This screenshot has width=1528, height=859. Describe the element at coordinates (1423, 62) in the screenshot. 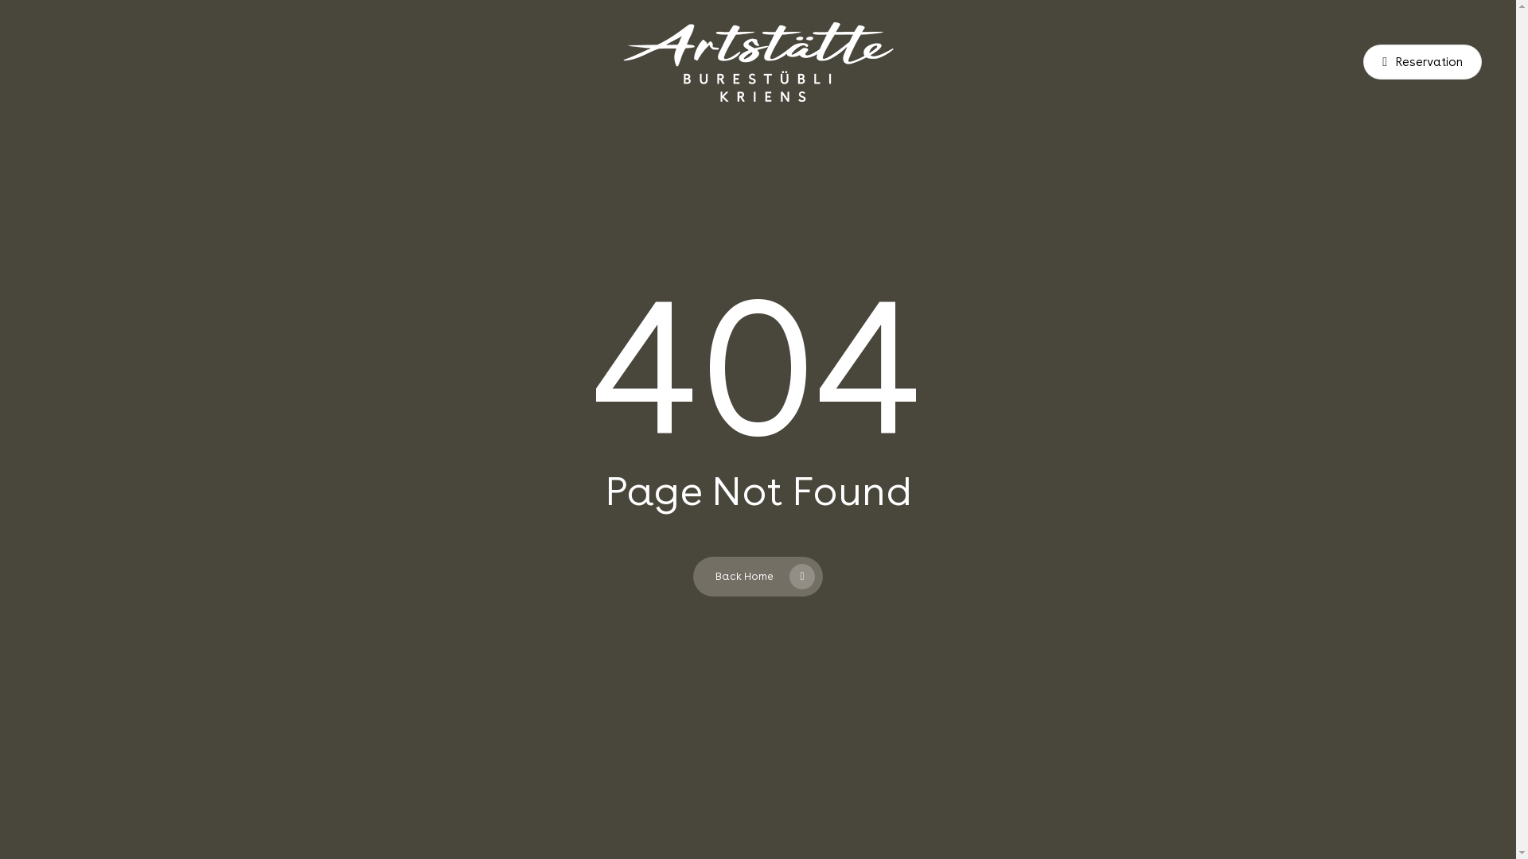

I see `Reservation` at that location.